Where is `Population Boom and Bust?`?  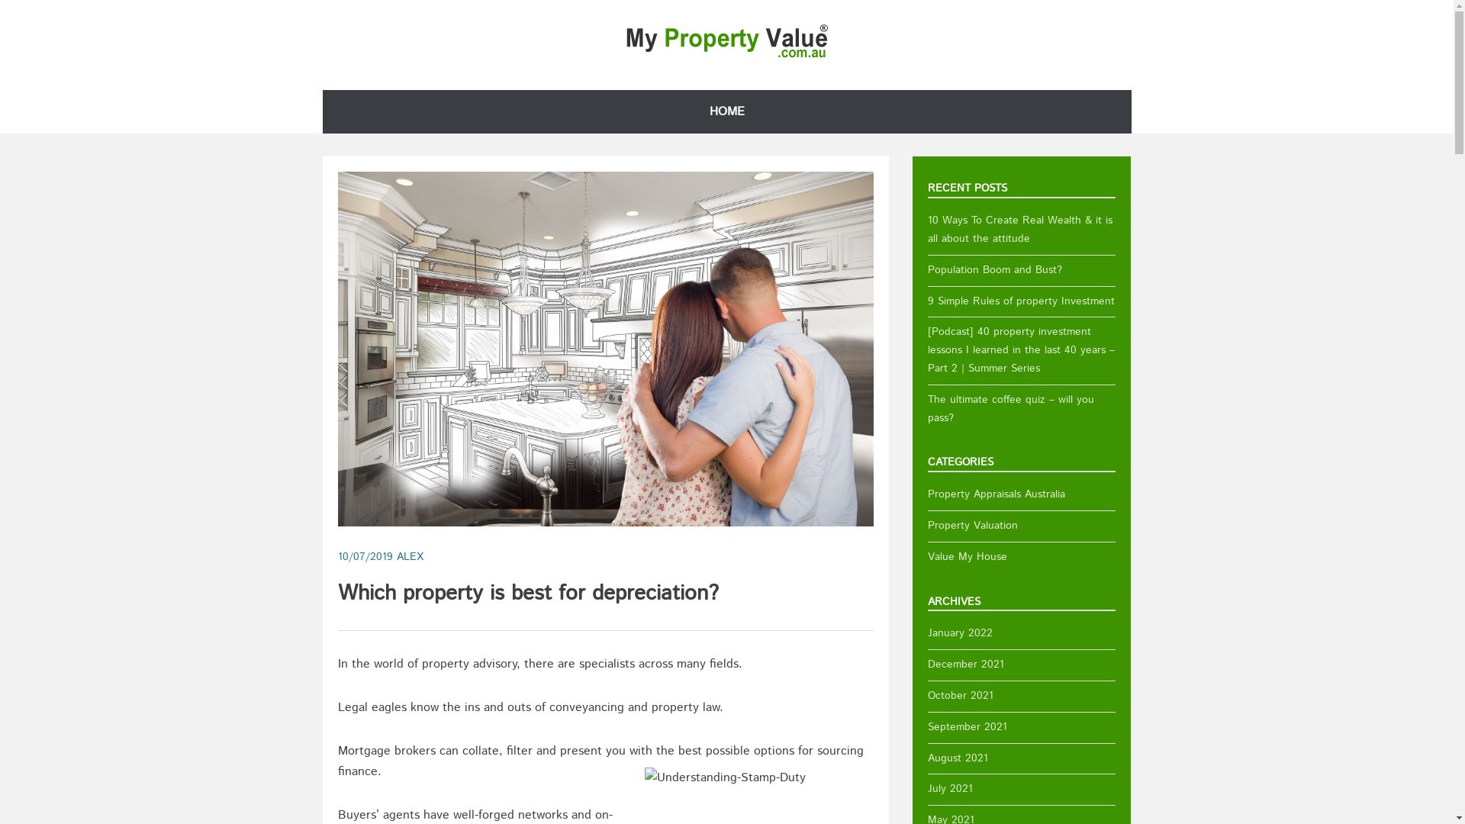 Population Boom and Bust? is located at coordinates (995, 270).